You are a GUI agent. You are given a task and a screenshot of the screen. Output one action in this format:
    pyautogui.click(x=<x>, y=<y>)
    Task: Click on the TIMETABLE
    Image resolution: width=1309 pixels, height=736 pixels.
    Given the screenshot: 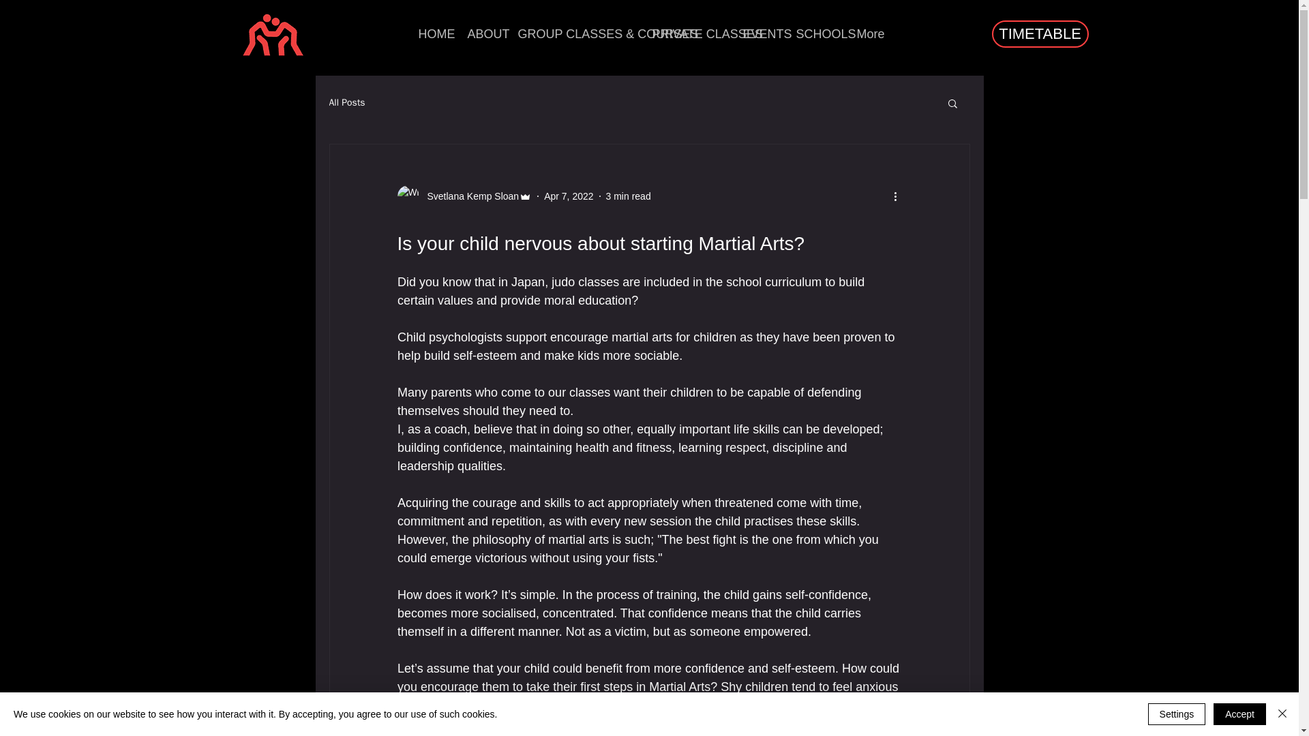 What is the action you would take?
    pyautogui.click(x=1039, y=34)
    